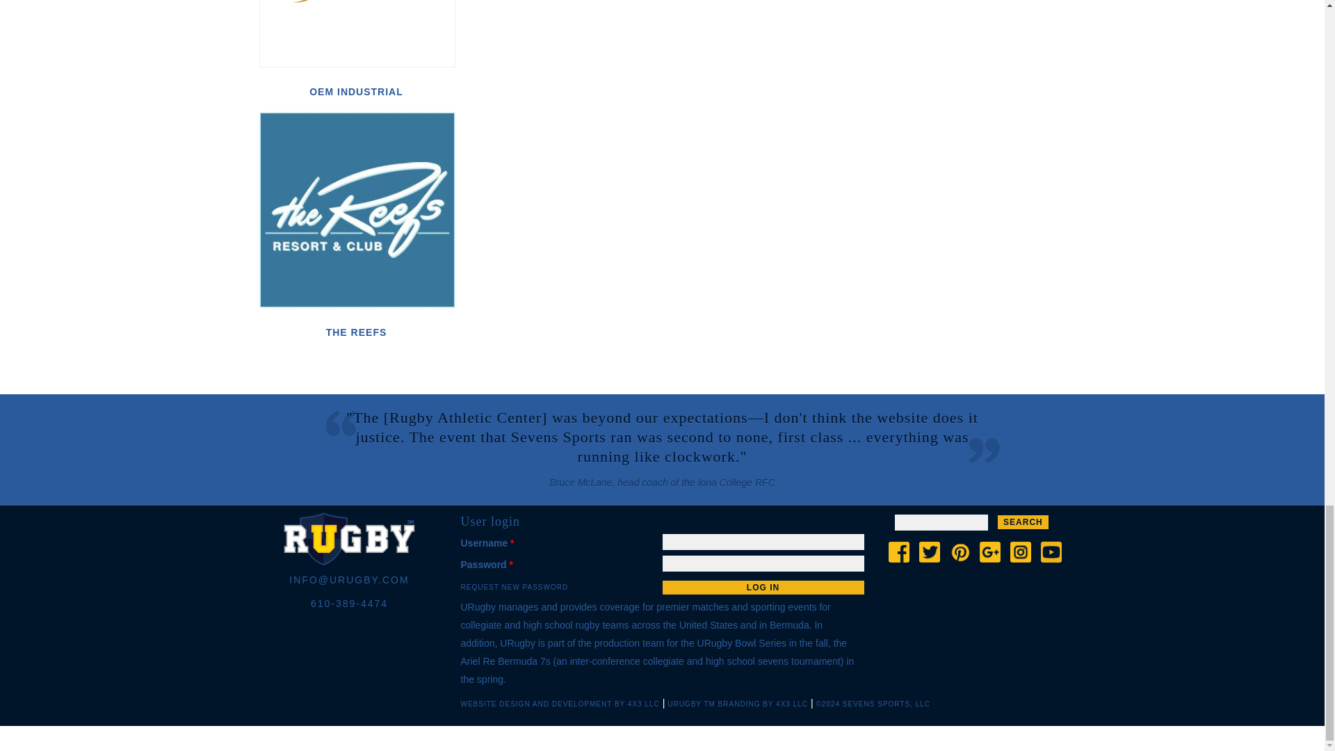 The width and height of the screenshot is (1335, 751). What do you see at coordinates (357, 33) in the screenshot?
I see `OEM Industrial supports rugby` at bounding box center [357, 33].